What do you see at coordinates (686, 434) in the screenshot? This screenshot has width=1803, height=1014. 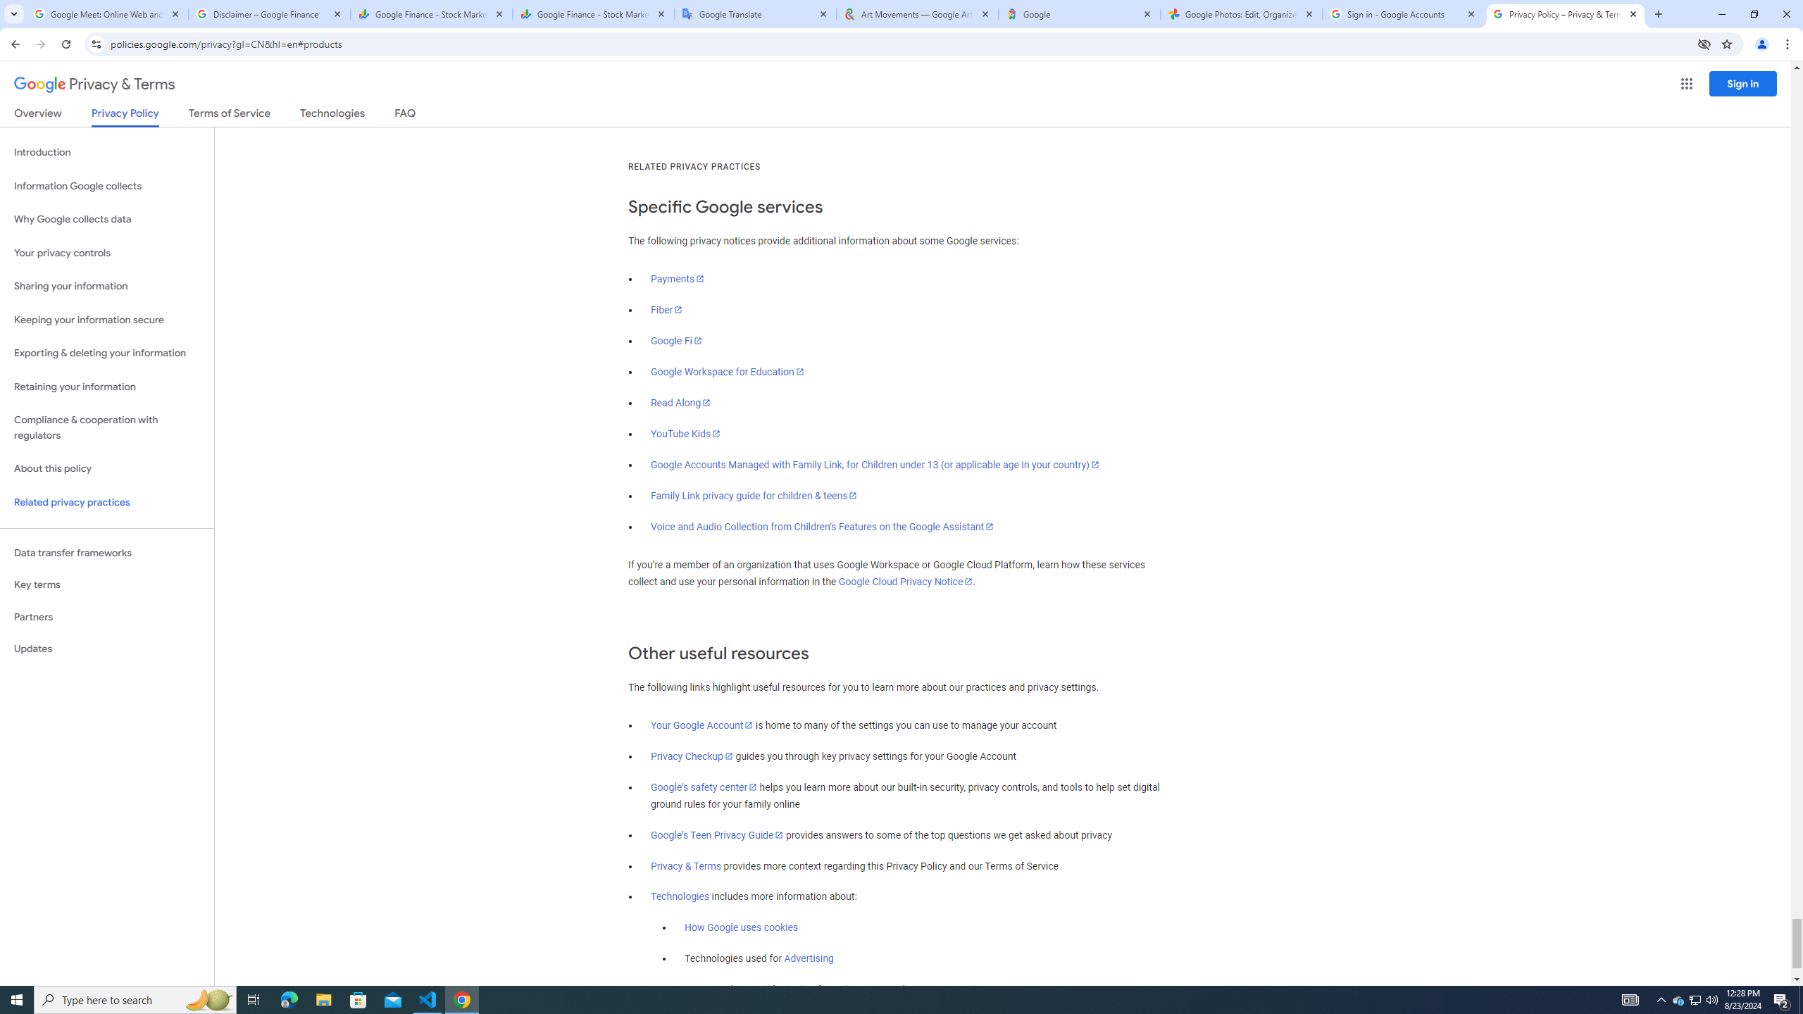 I see `YouTube Kids` at bounding box center [686, 434].